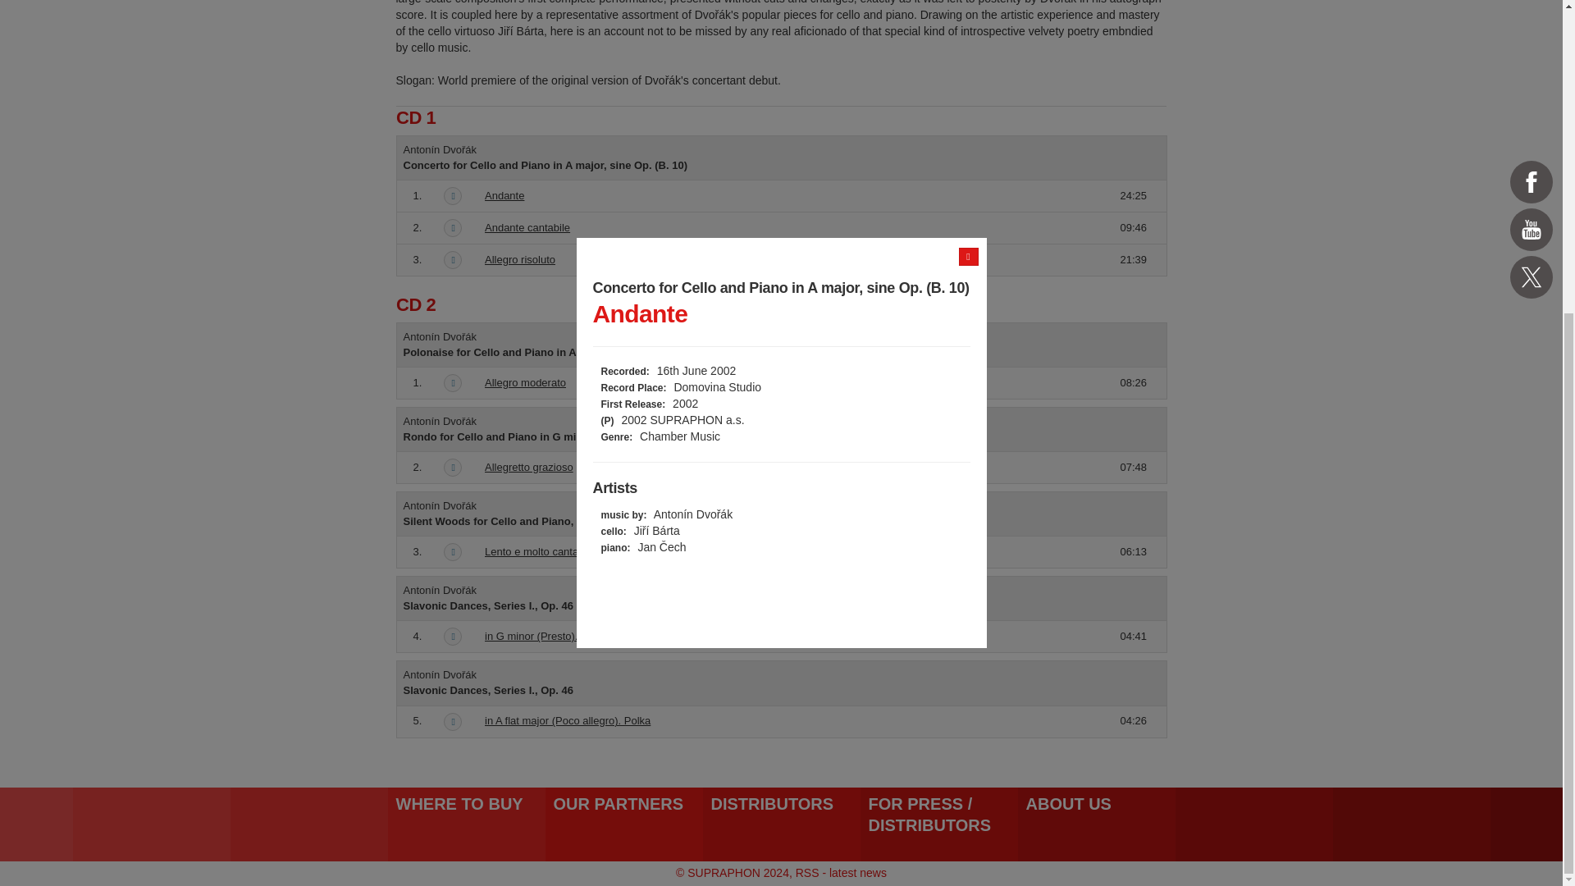  I want to click on Allegro moderato, so click(525, 382).